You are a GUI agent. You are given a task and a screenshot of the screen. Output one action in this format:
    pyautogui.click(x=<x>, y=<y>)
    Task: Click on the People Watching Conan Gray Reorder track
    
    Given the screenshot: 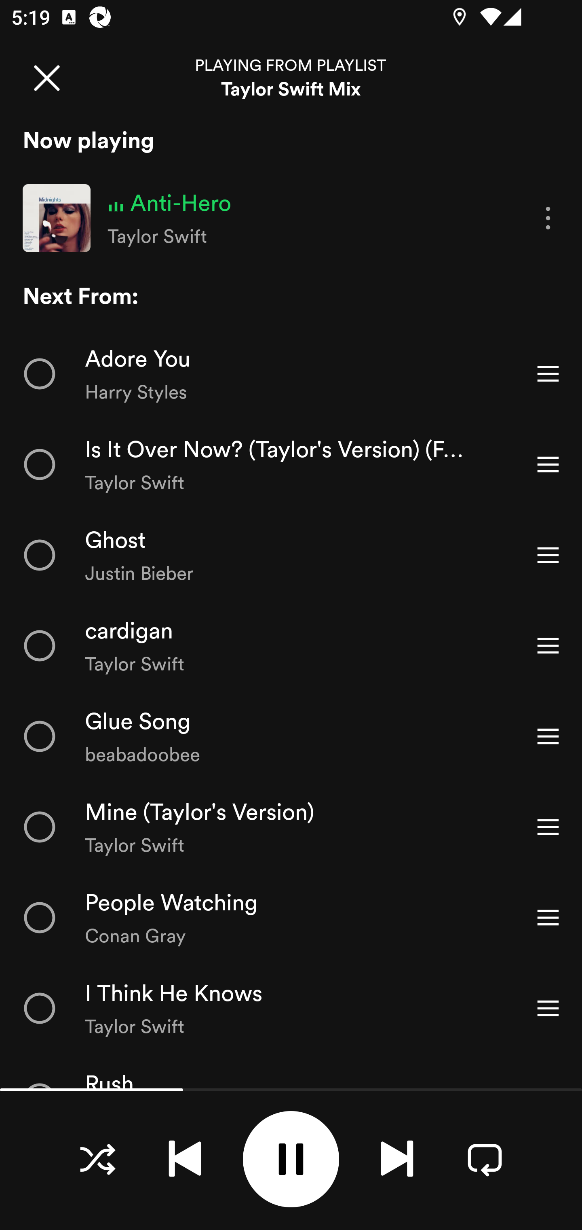 What is the action you would take?
    pyautogui.click(x=291, y=918)
    